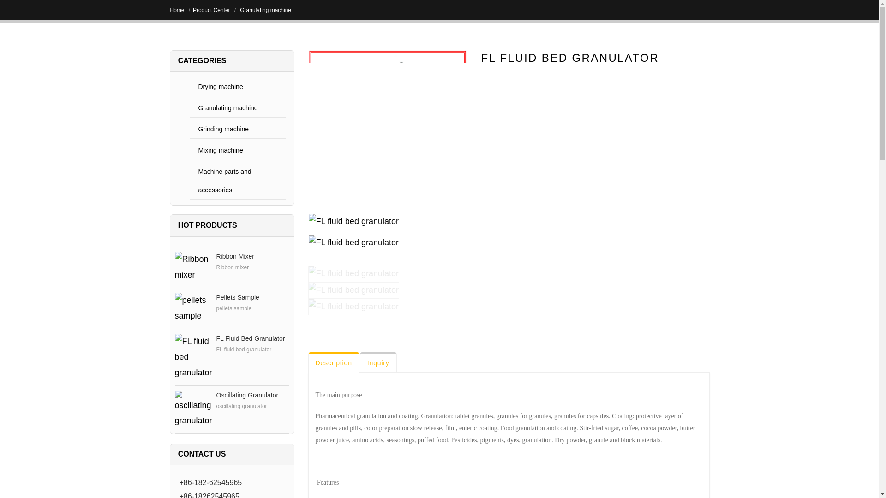 This screenshot has width=886, height=498. What do you see at coordinates (250, 338) in the screenshot?
I see `FL fluid bed granulator` at bounding box center [250, 338].